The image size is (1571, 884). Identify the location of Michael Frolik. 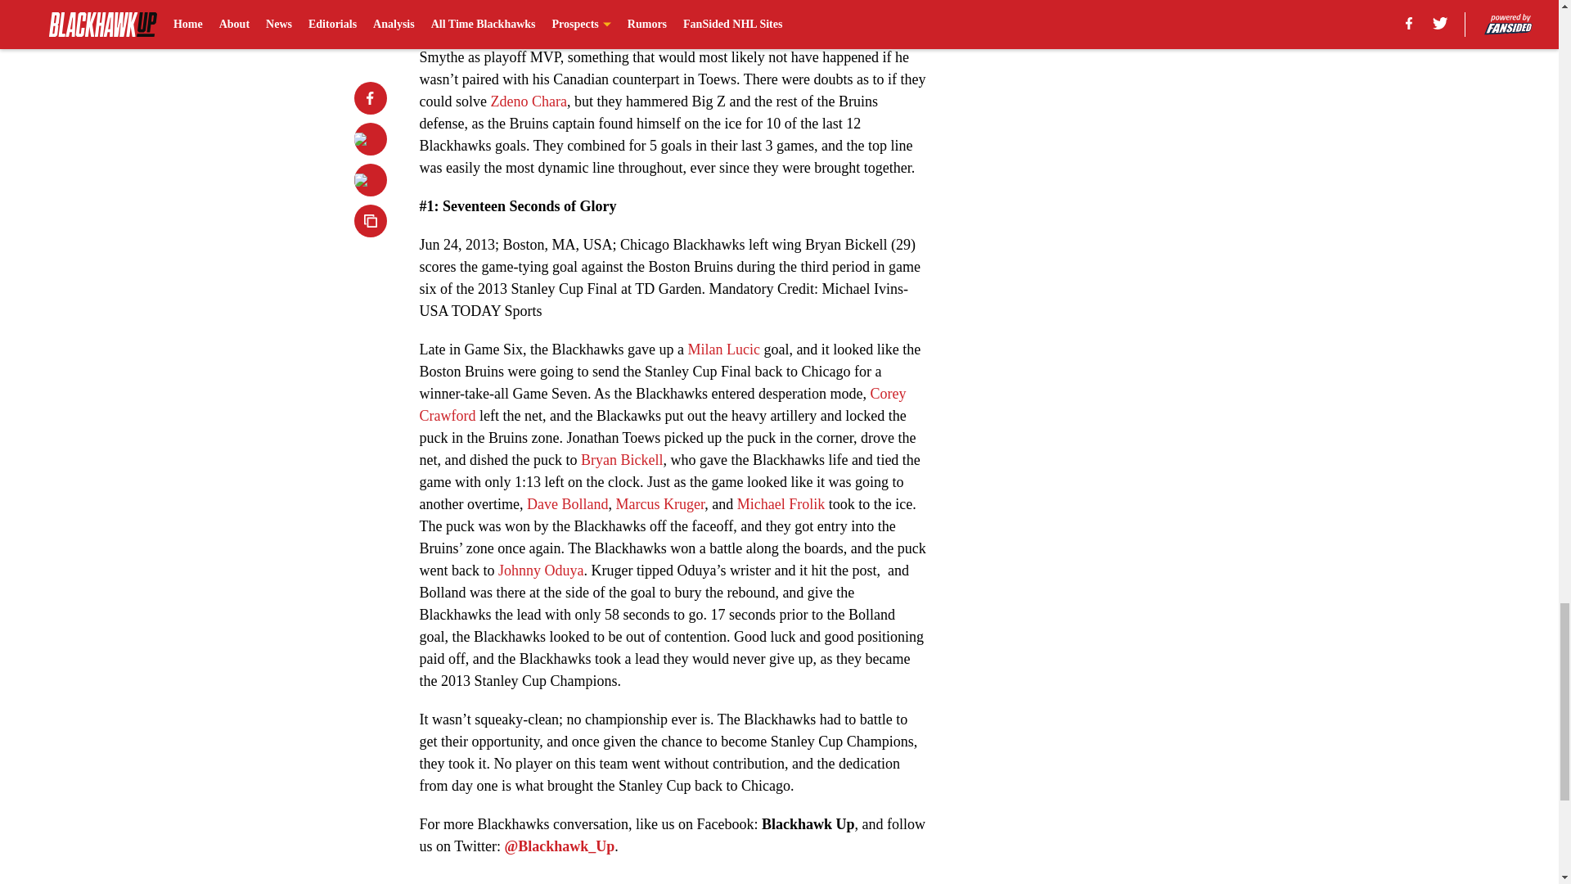
(781, 504).